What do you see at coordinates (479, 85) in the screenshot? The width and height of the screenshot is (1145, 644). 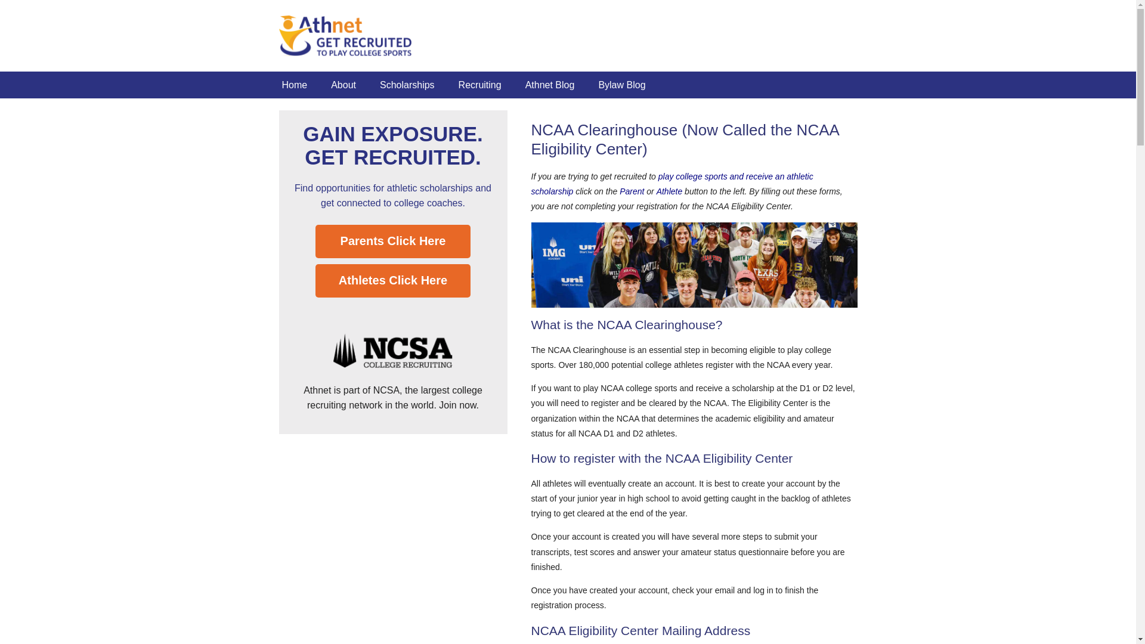 I see `Recruiting` at bounding box center [479, 85].